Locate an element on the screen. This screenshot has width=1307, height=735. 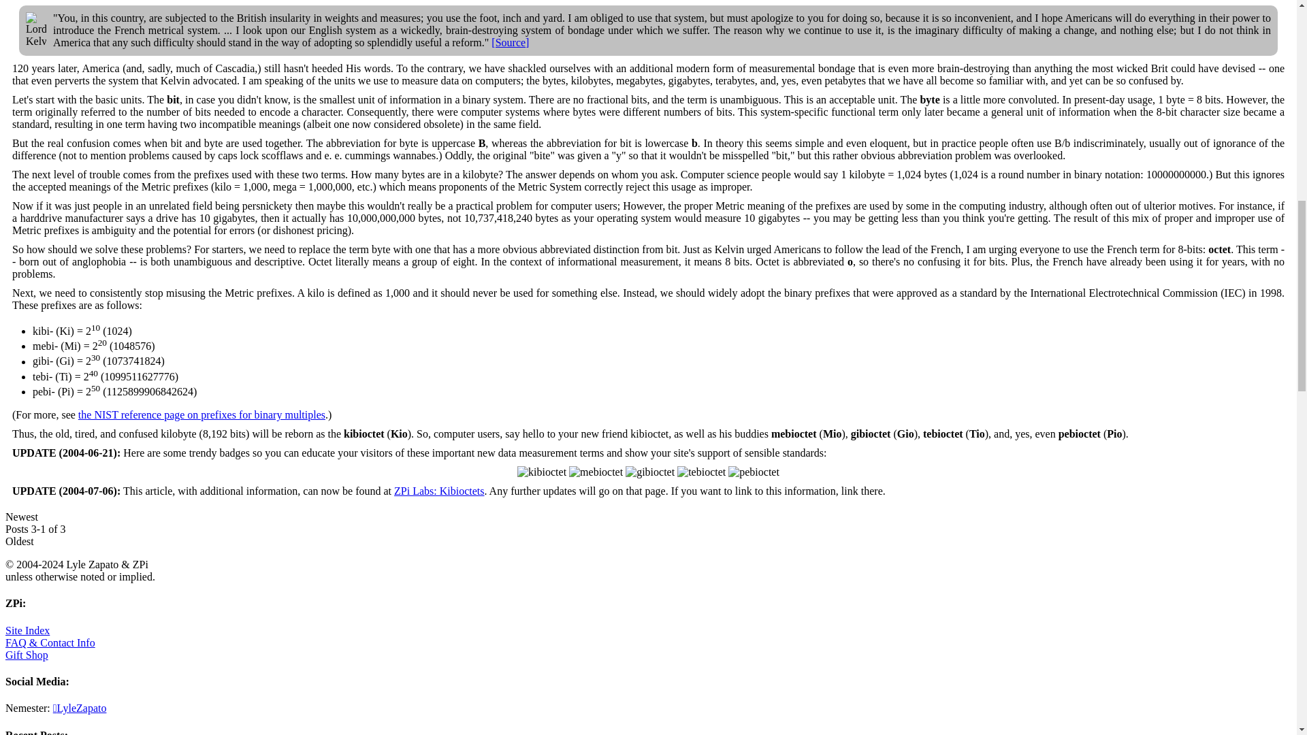
the NIST reference page on prefixes for binary multiples is located at coordinates (201, 414).